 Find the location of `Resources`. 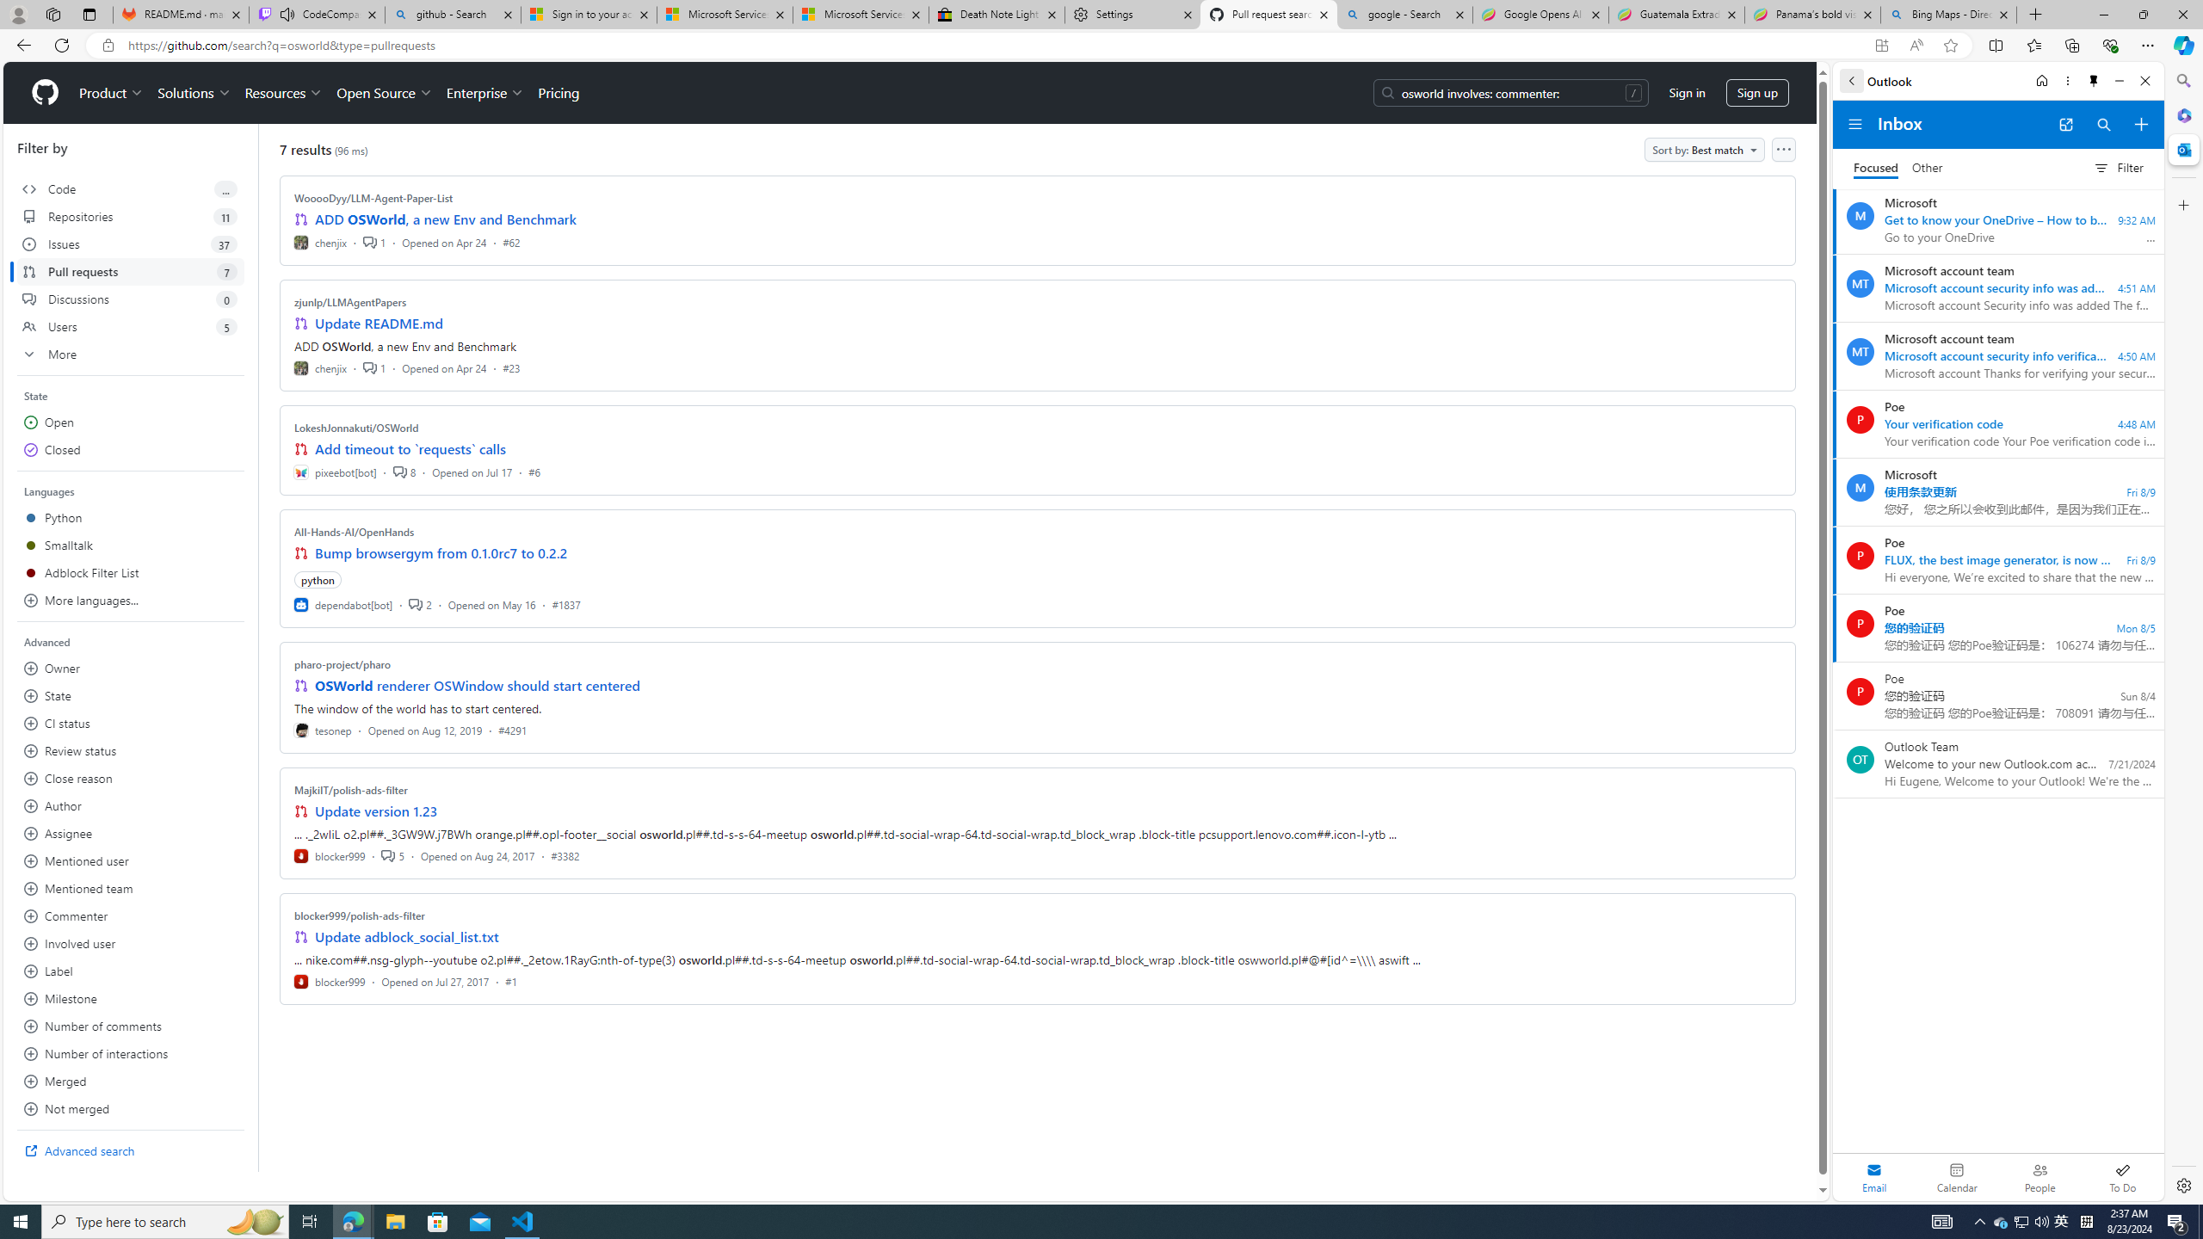

Resources is located at coordinates (284, 93).